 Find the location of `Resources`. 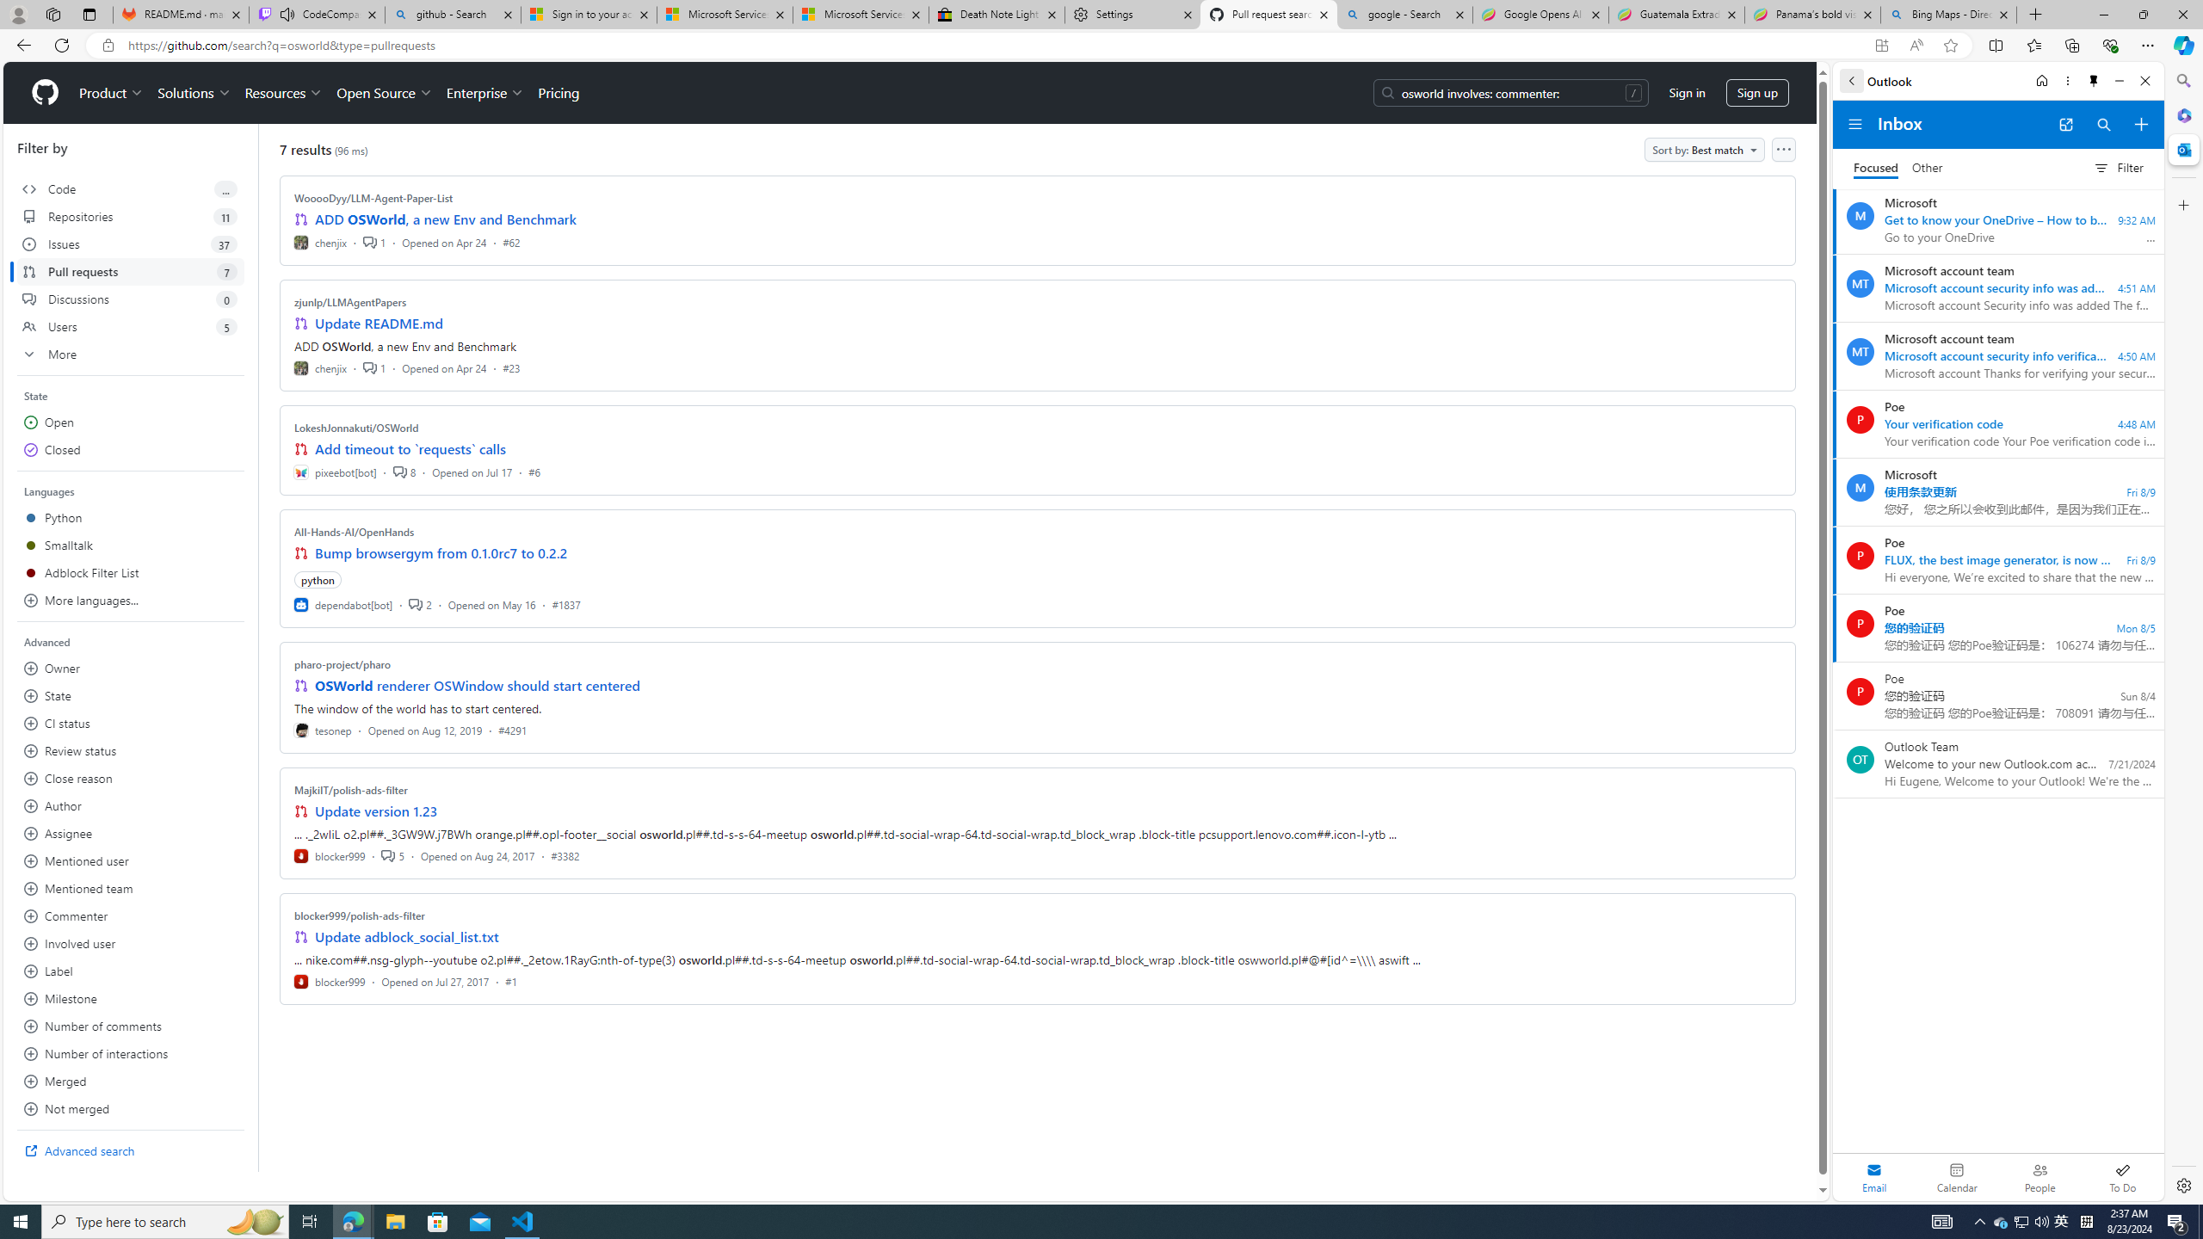

Resources is located at coordinates (284, 93).